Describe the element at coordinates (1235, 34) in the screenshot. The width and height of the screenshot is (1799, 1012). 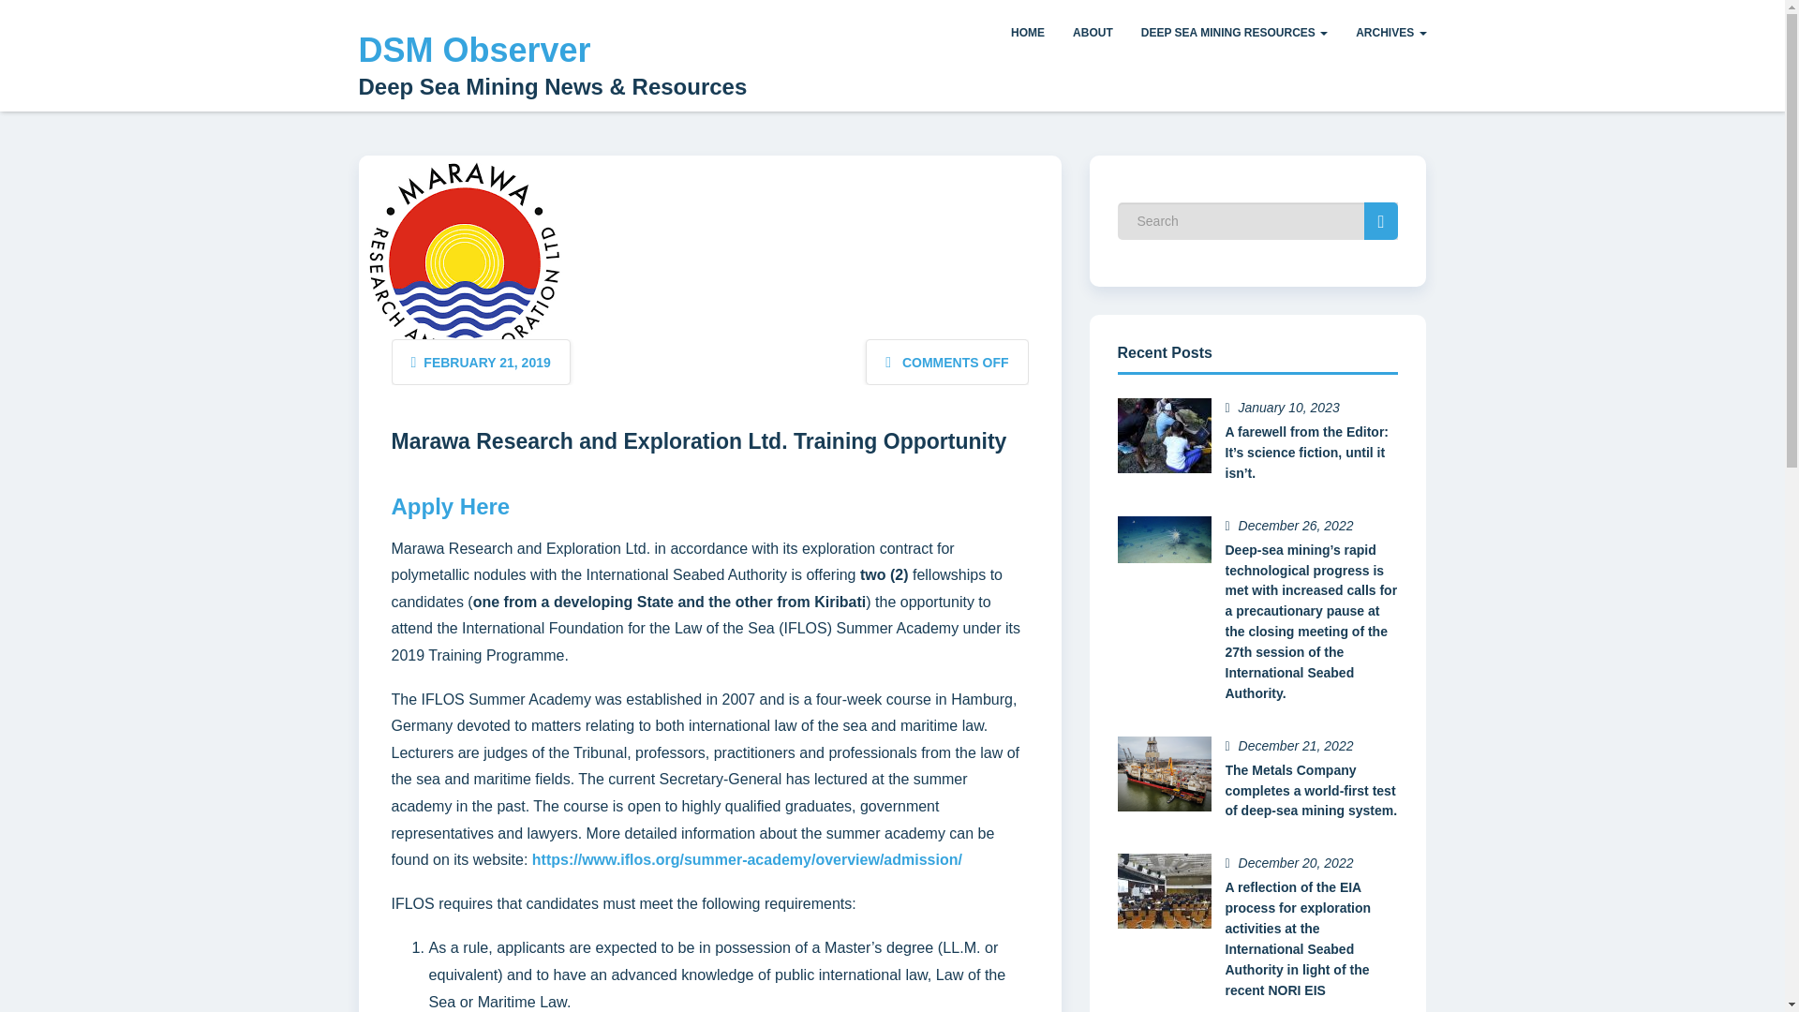
I see `DEEP SEA MINING RESOURCES` at that location.